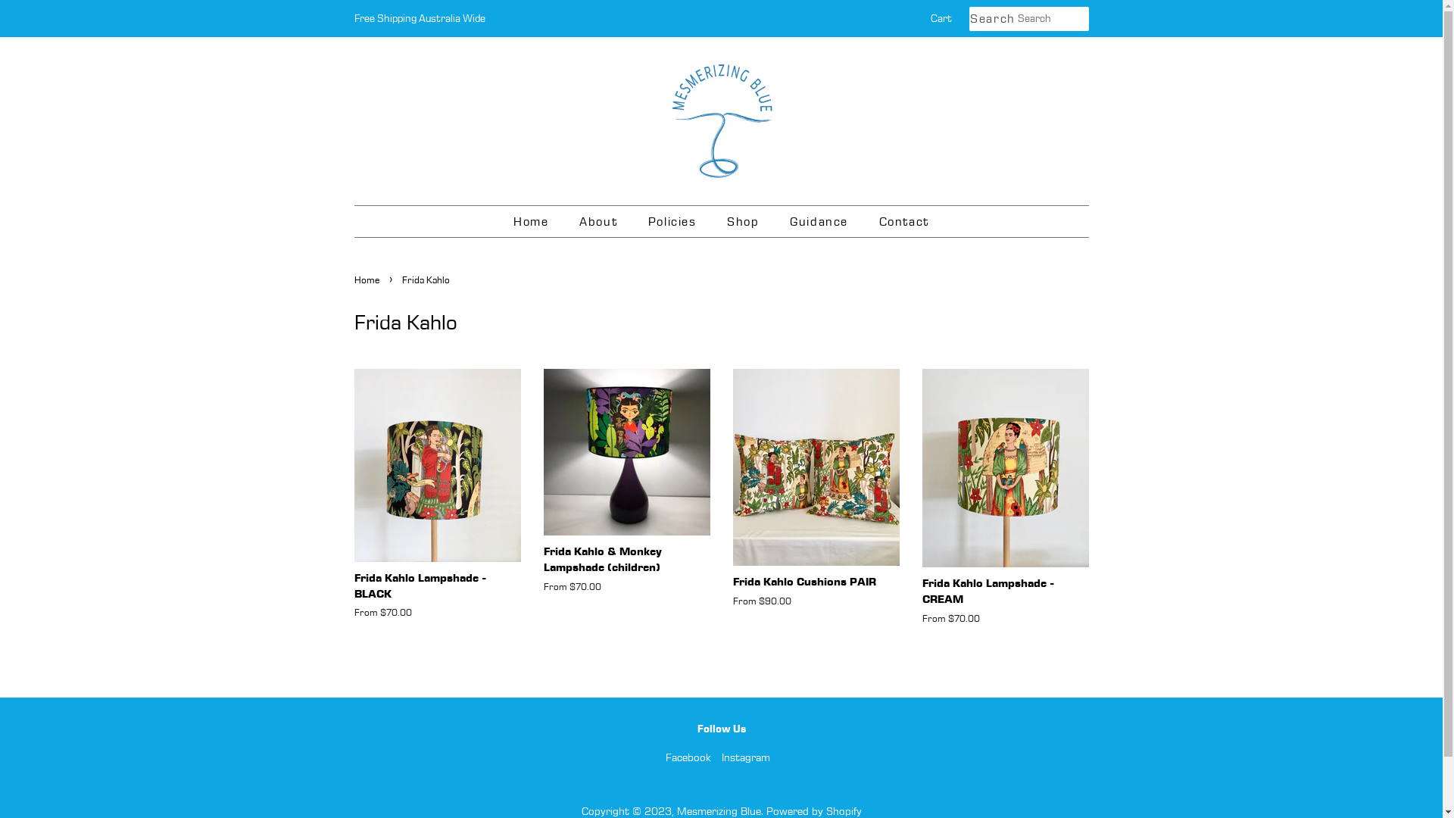 The width and height of the screenshot is (1454, 818). Describe the element at coordinates (745, 757) in the screenshot. I see `Instagram` at that location.